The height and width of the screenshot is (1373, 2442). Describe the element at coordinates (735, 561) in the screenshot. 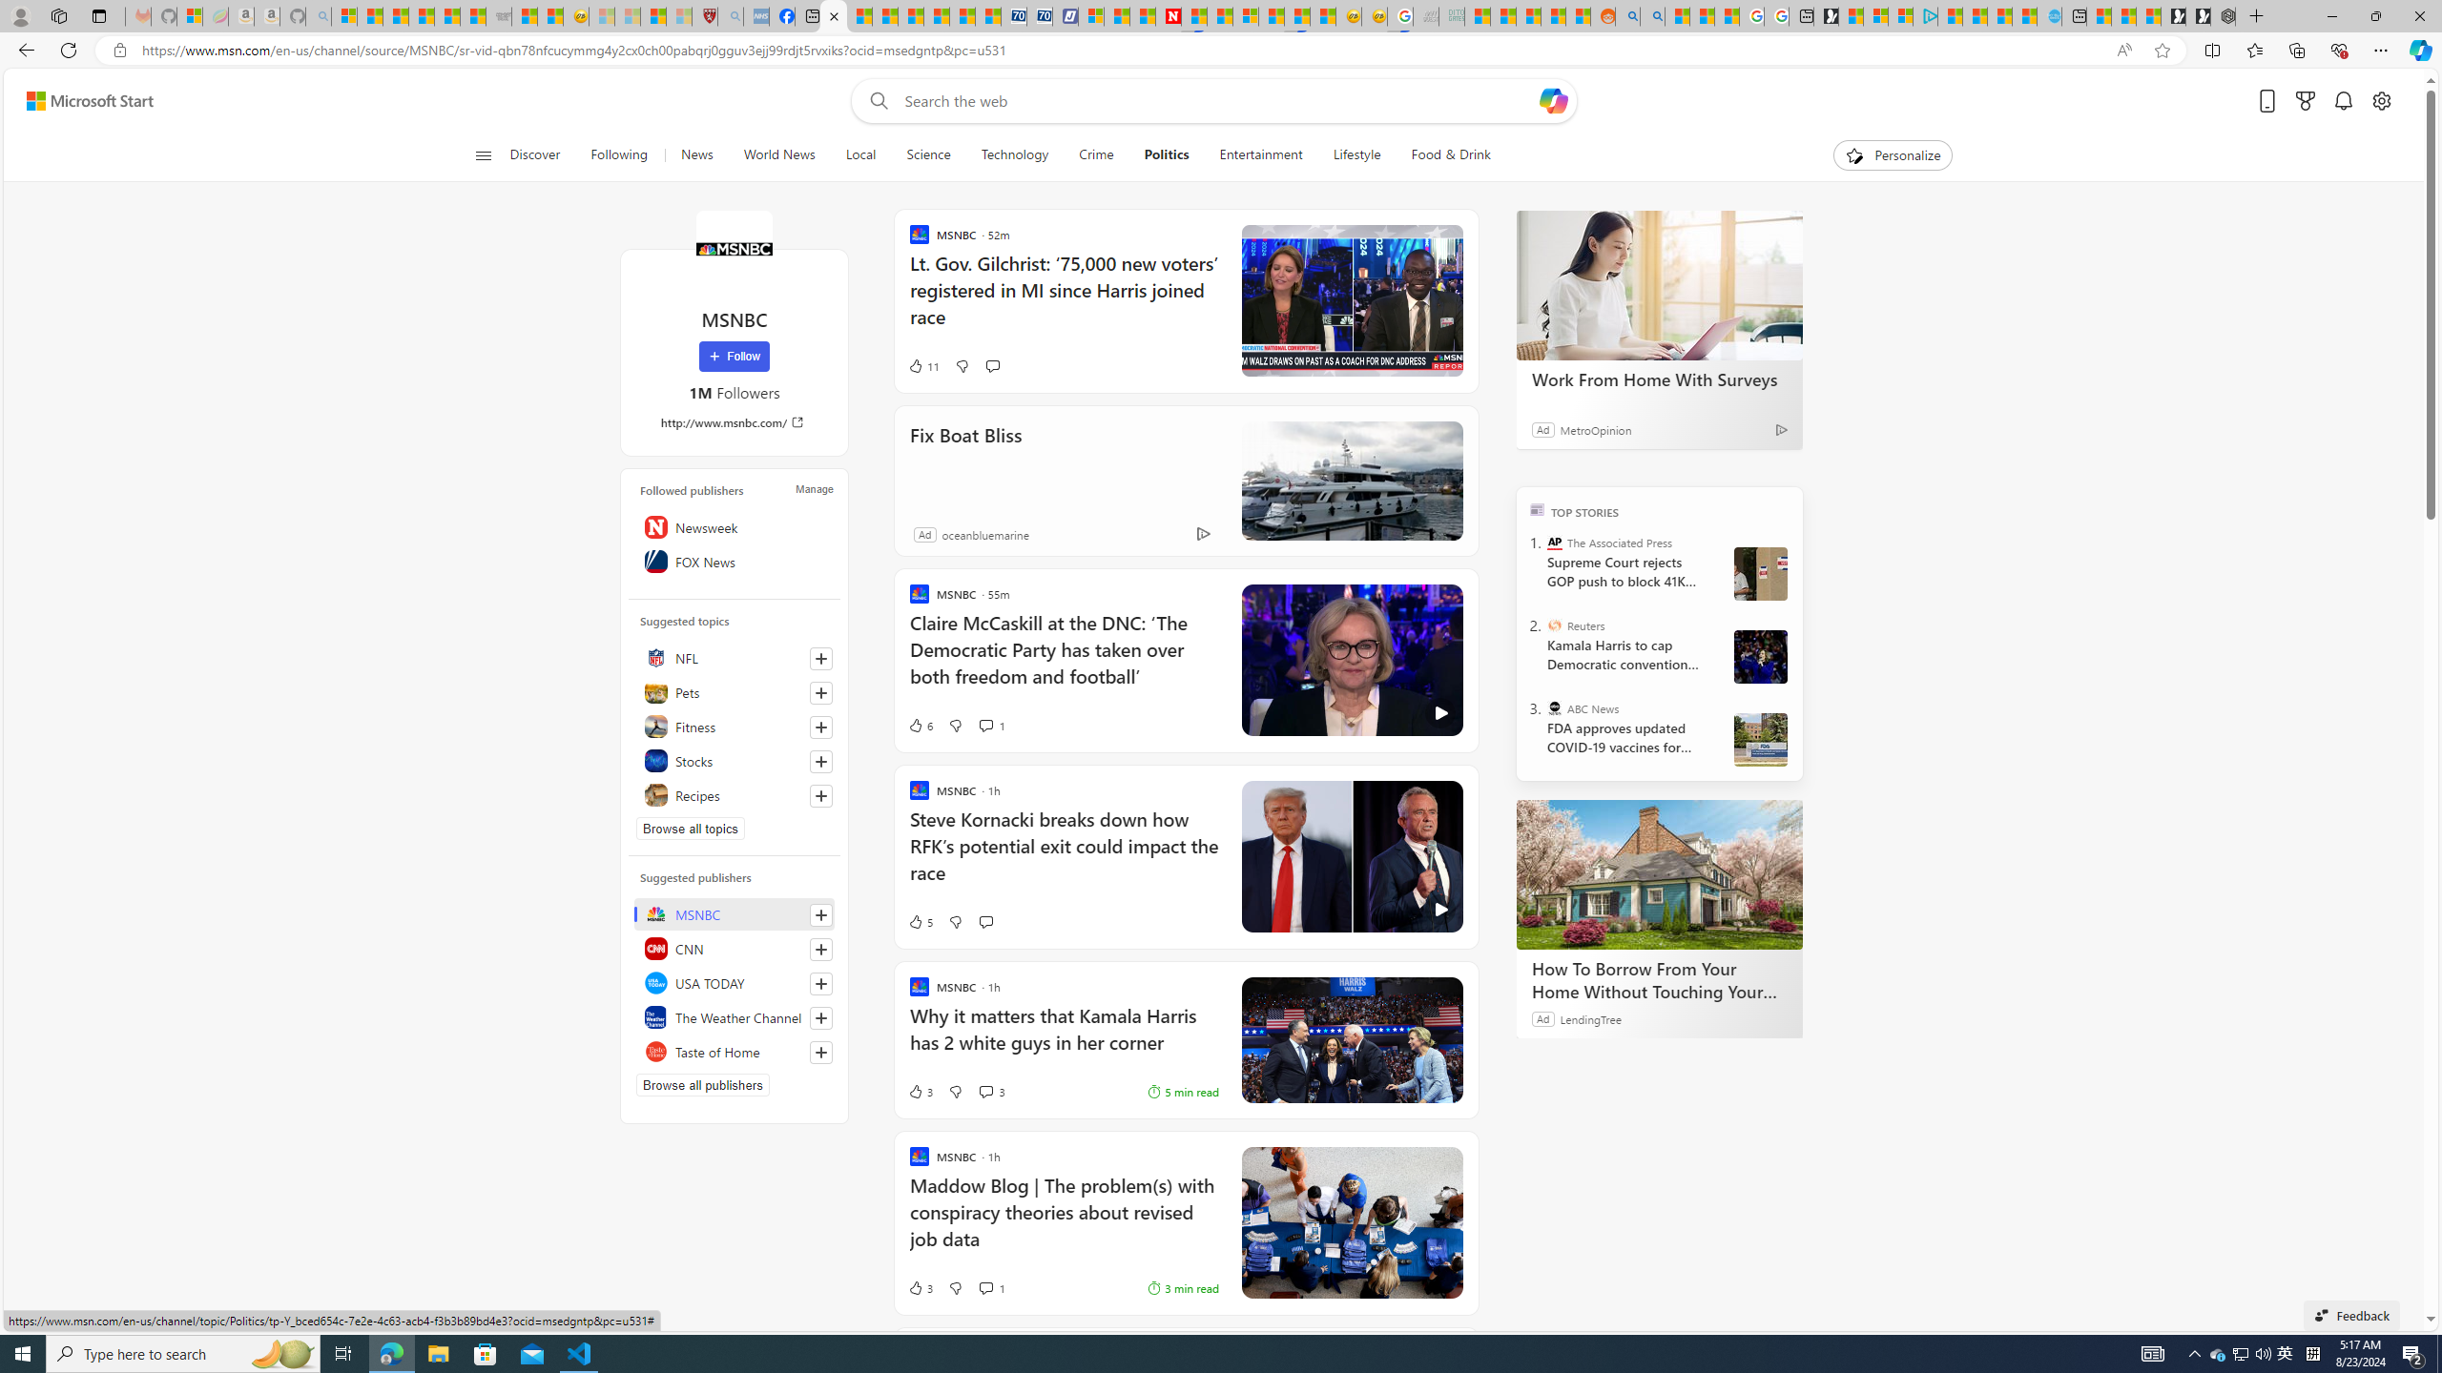

I see `FOX News` at that location.